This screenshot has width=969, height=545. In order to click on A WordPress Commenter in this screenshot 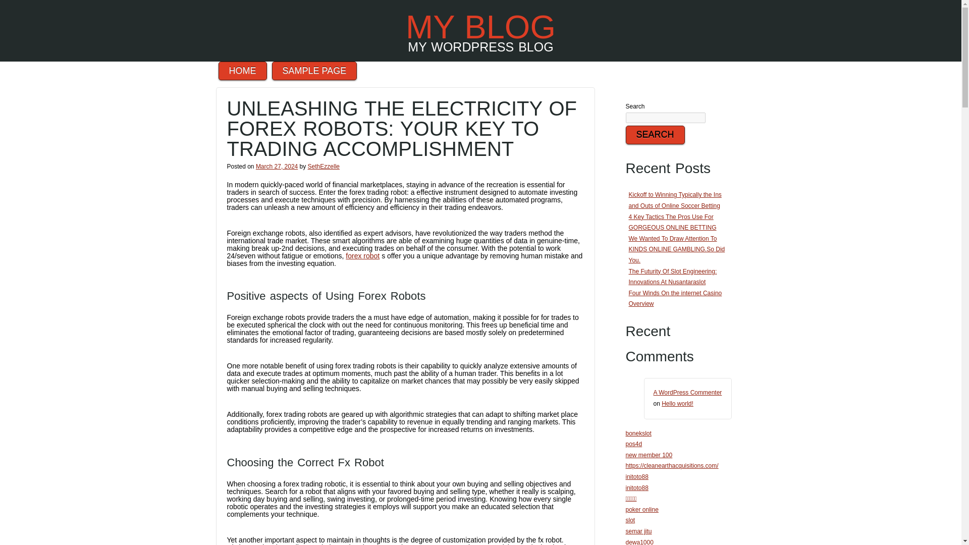, I will do `click(687, 393)`.